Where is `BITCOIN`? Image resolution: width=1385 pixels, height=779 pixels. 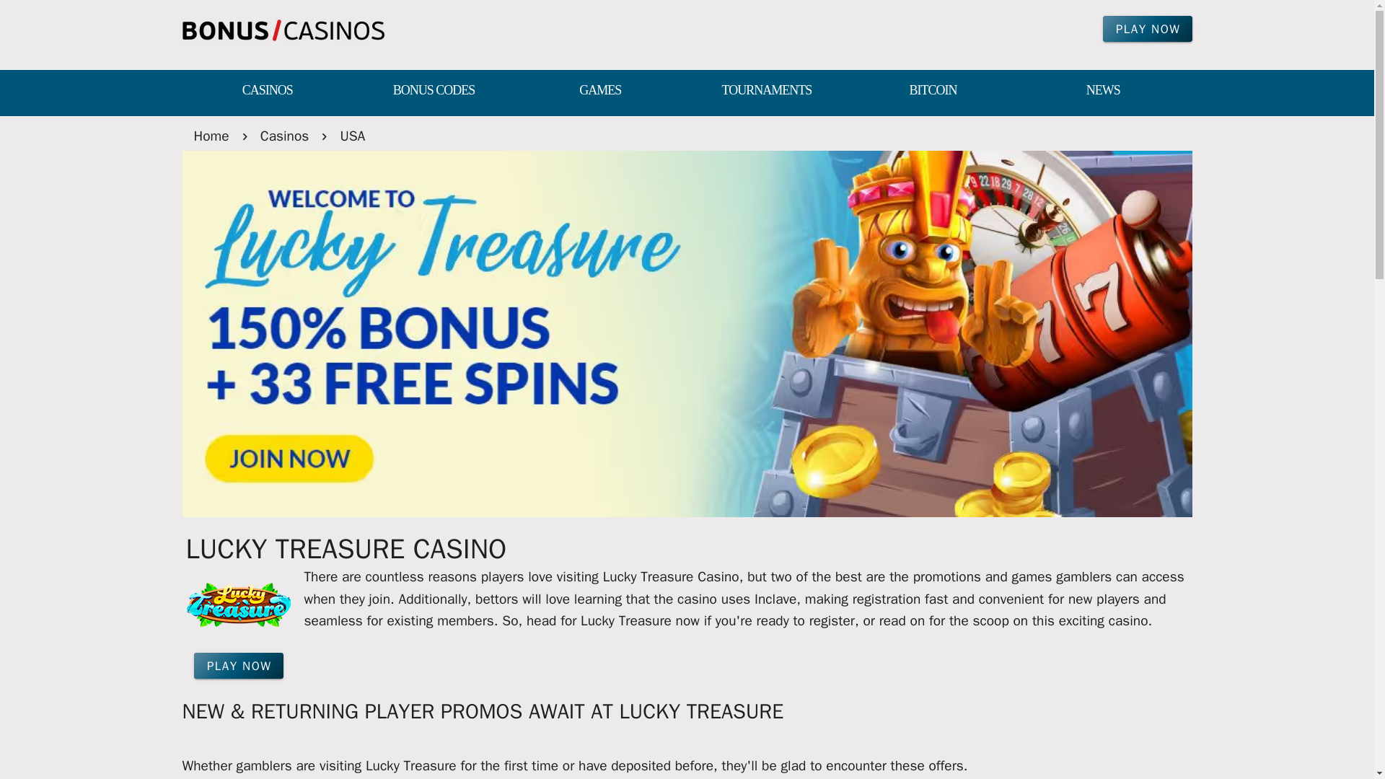
BITCOIN is located at coordinates (932, 91).